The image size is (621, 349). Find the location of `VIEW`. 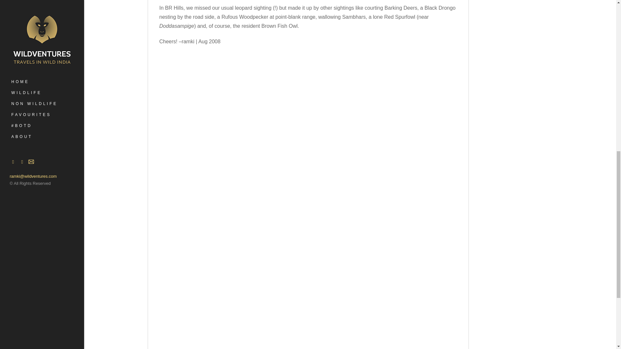

VIEW is located at coordinates (346, 275).